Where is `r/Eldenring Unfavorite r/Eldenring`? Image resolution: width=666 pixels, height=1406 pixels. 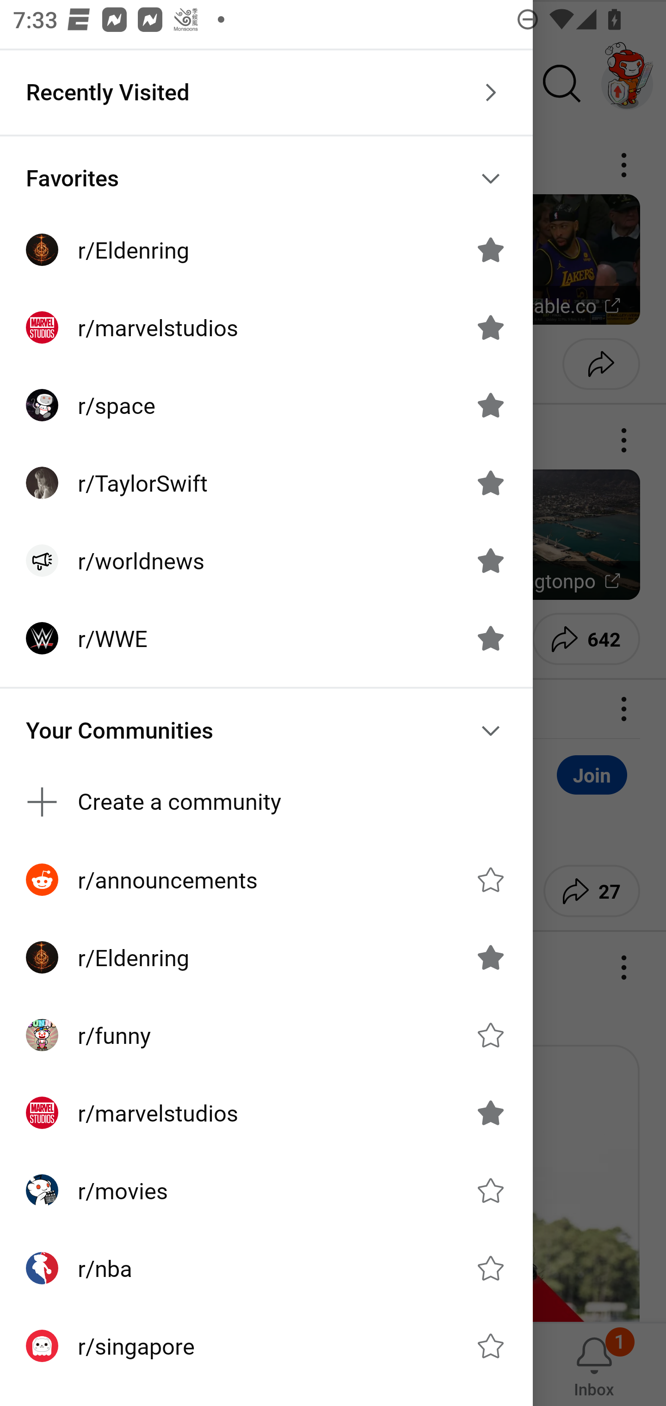
r/Eldenring Unfavorite r/Eldenring is located at coordinates (266, 250).